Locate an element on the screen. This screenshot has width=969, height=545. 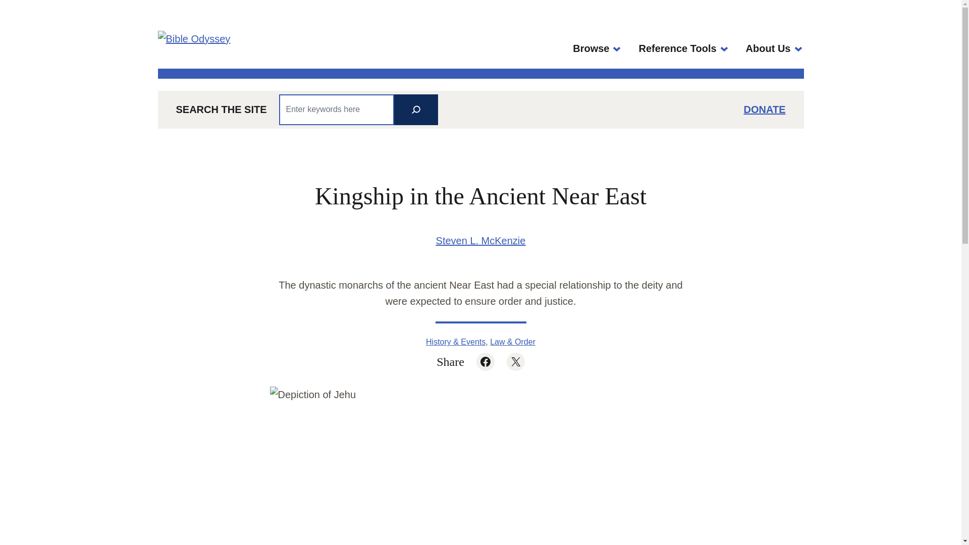
Reference Tools is located at coordinates (677, 48).